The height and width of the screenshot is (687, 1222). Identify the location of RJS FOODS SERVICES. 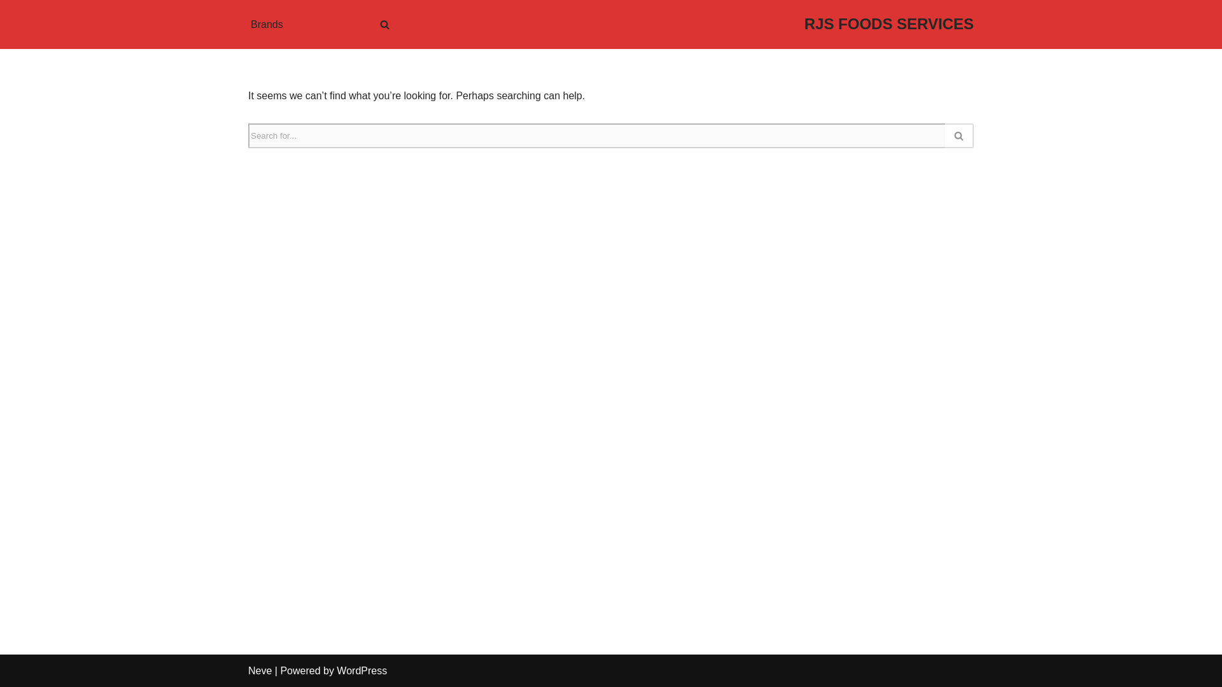
(888, 24).